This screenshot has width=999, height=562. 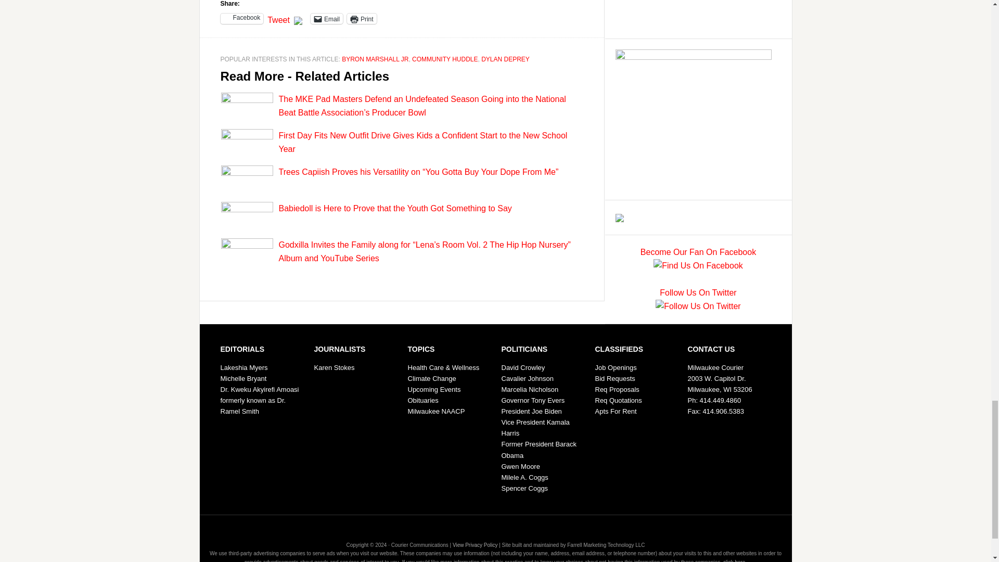 What do you see at coordinates (327, 19) in the screenshot?
I see `Email` at bounding box center [327, 19].